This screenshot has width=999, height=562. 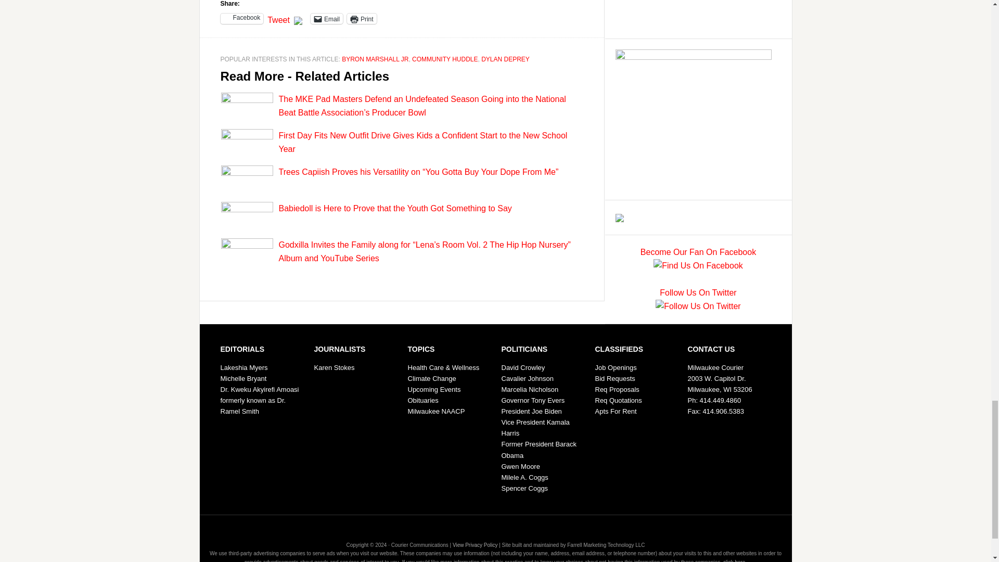 What do you see at coordinates (327, 19) in the screenshot?
I see `Email` at bounding box center [327, 19].